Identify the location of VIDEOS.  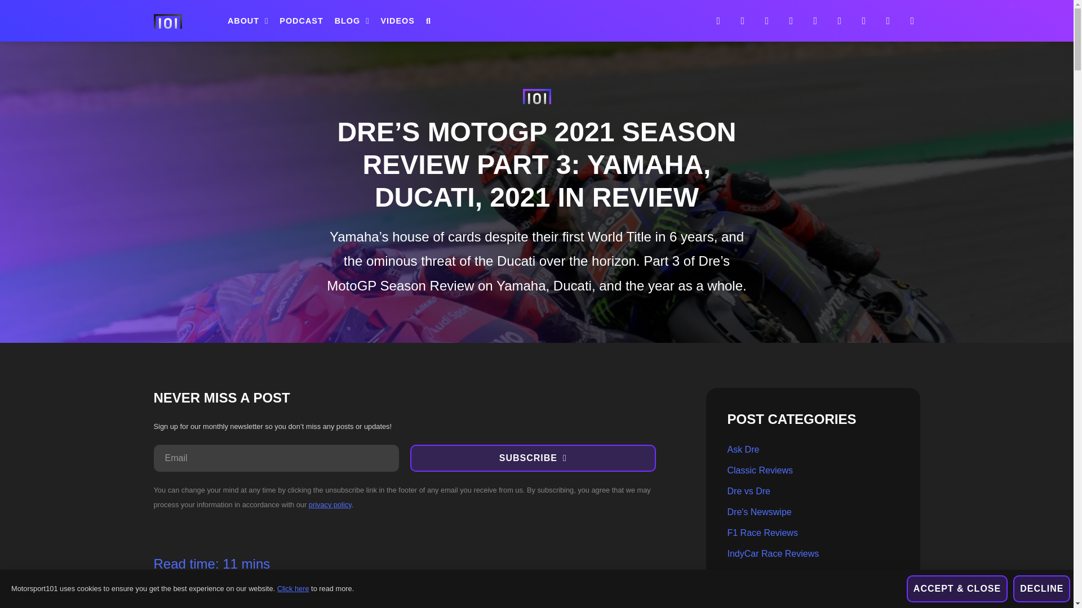
(397, 21).